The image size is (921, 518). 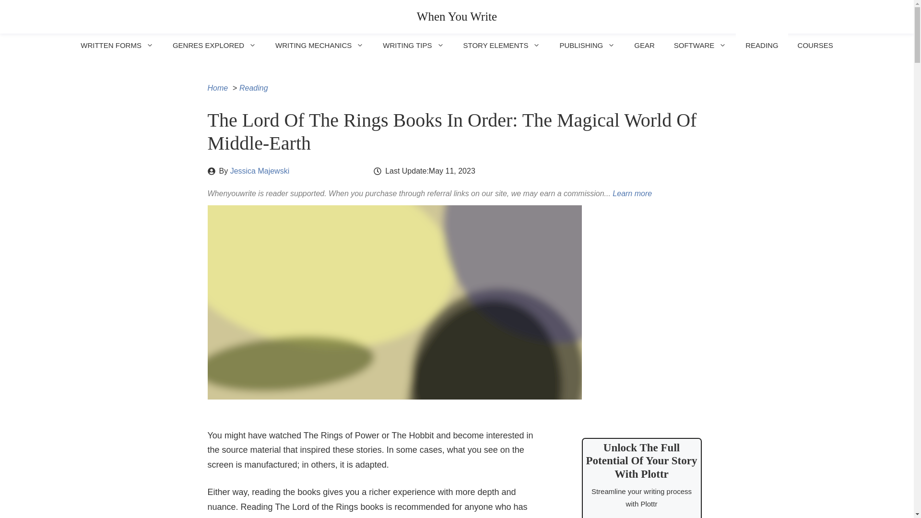 What do you see at coordinates (319, 45) in the screenshot?
I see `WRITING MECHANICS` at bounding box center [319, 45].